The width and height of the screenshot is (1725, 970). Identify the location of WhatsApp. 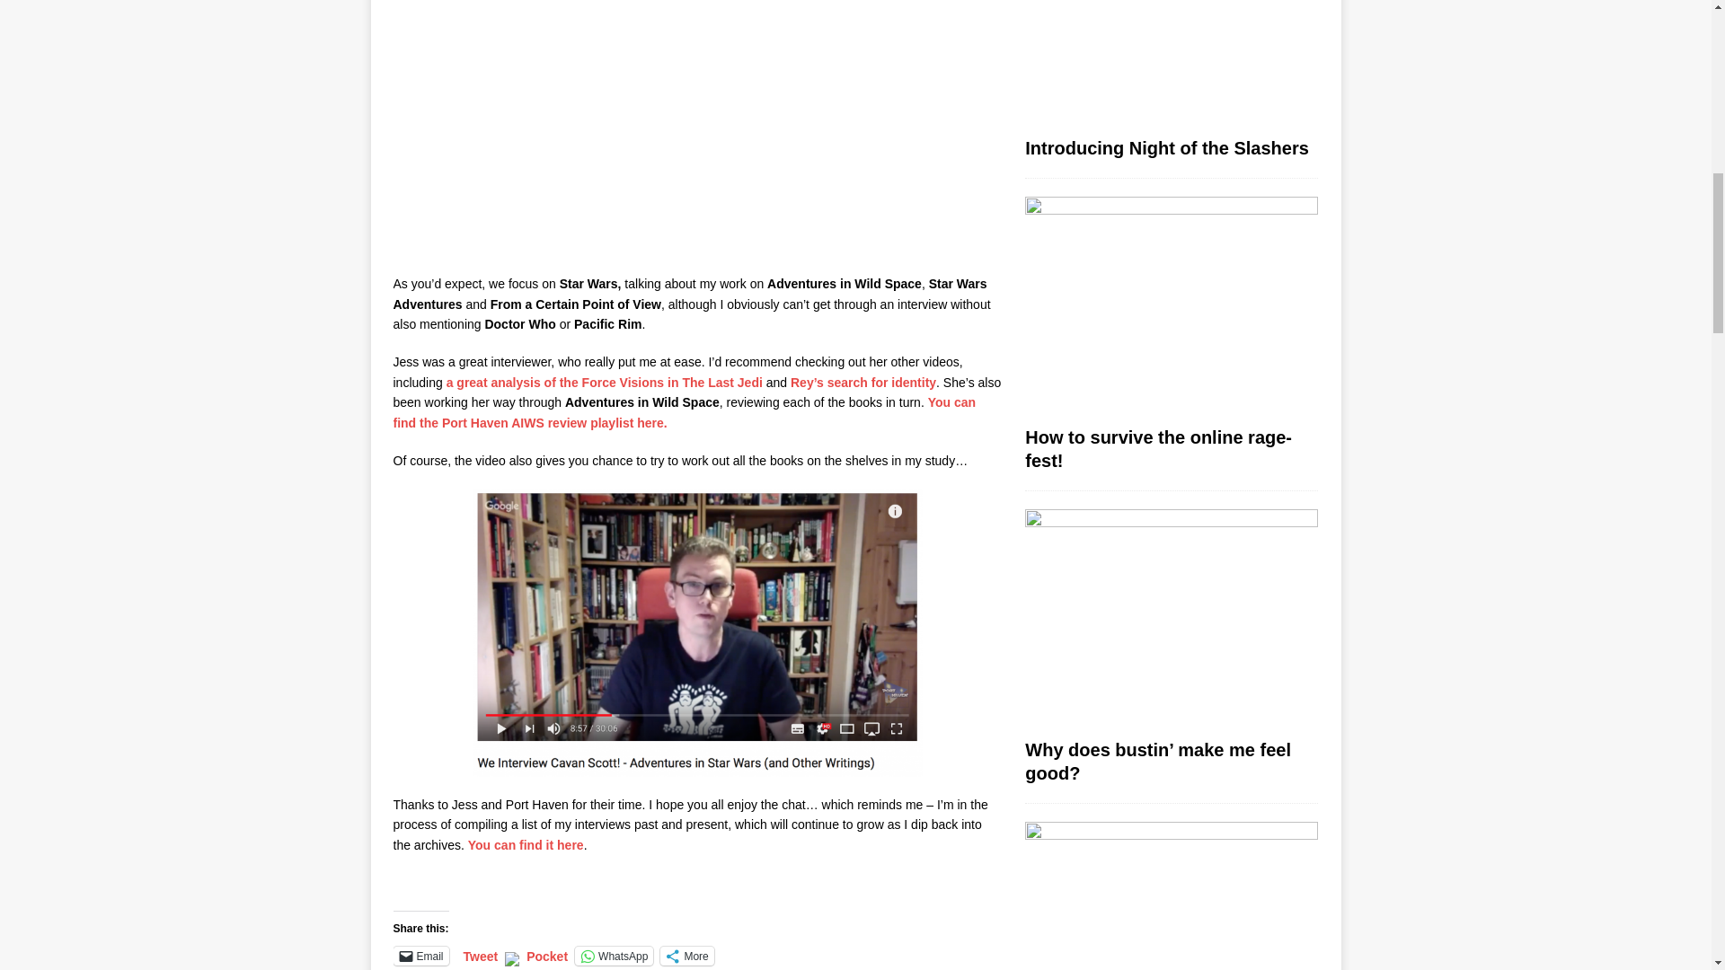
(614, 956).